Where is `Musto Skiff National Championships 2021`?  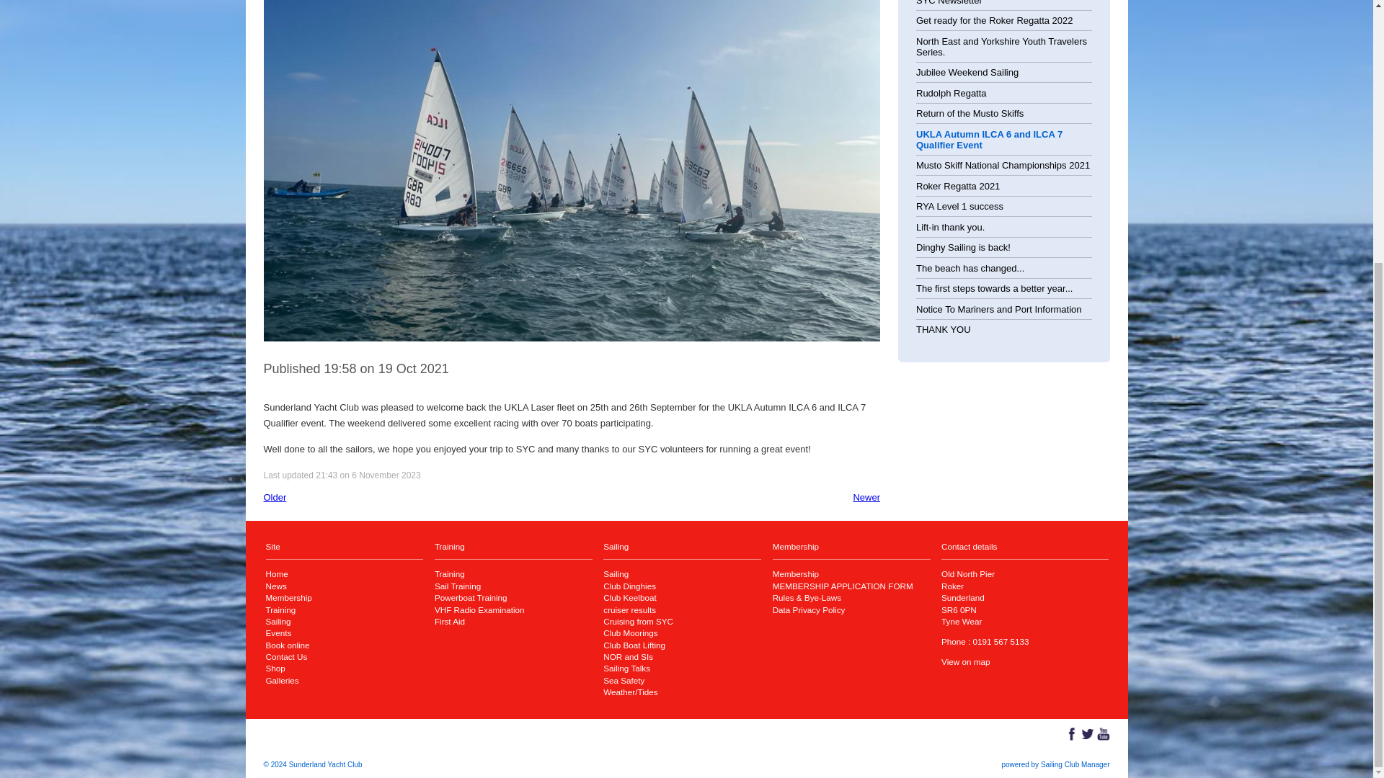
Musto Skiff National Championships 2021 is located at coordinates (1003, 165).